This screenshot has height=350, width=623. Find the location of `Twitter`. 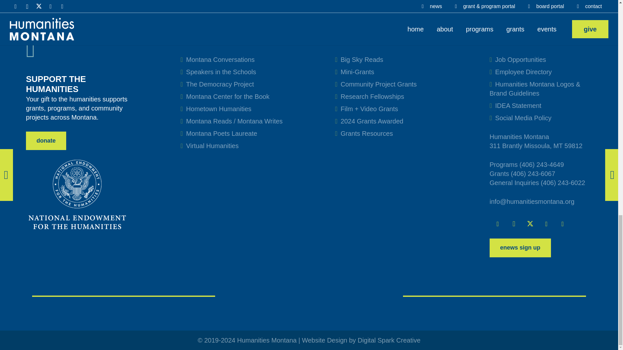

Twitter is located at coordinates (530, 224).